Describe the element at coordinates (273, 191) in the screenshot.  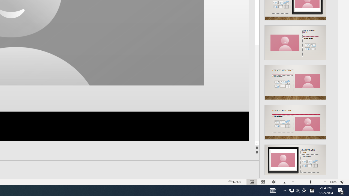
I see `AutomationID: 4105` at that location.